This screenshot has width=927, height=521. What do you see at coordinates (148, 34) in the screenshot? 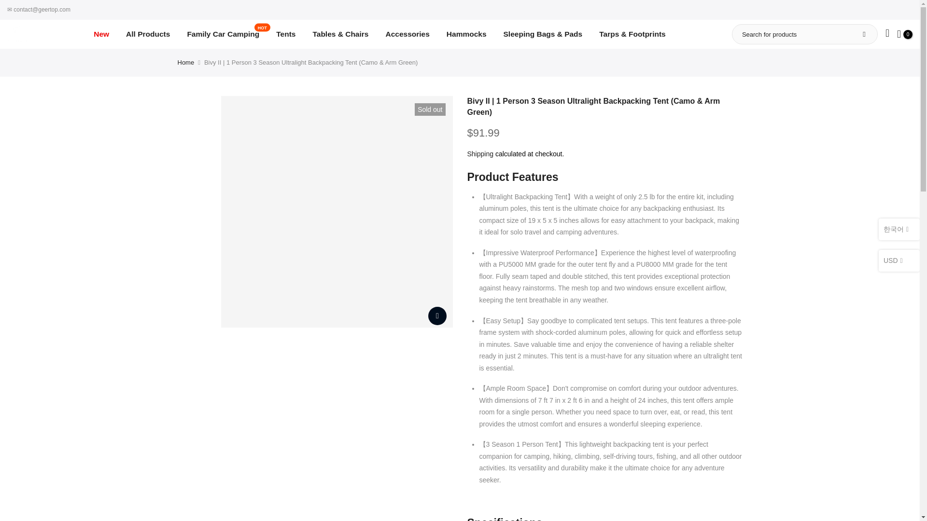
I see `Shipping` at bounding box center [148, 34].